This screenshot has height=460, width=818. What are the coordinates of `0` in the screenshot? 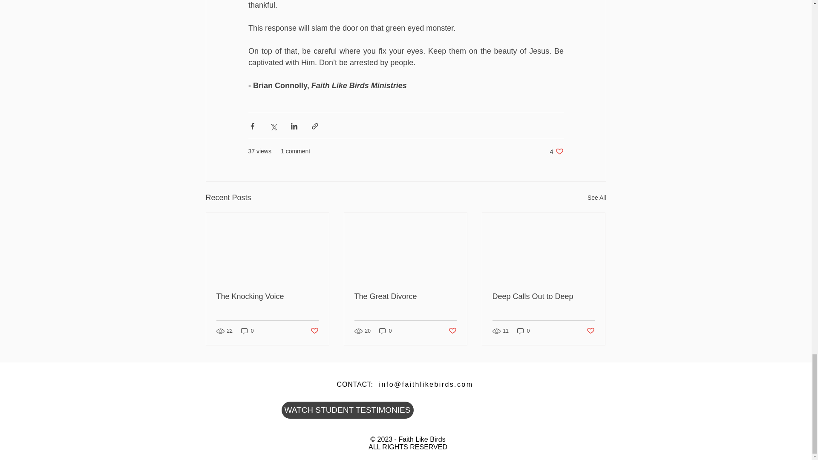 It's located at (523, 331).